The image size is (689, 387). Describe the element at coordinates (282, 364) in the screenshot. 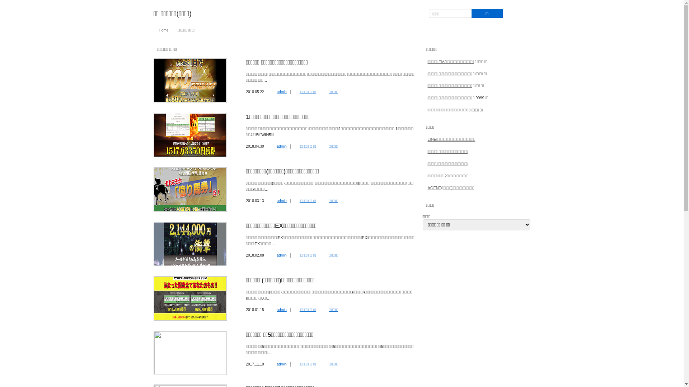

I see `admin` at that location.